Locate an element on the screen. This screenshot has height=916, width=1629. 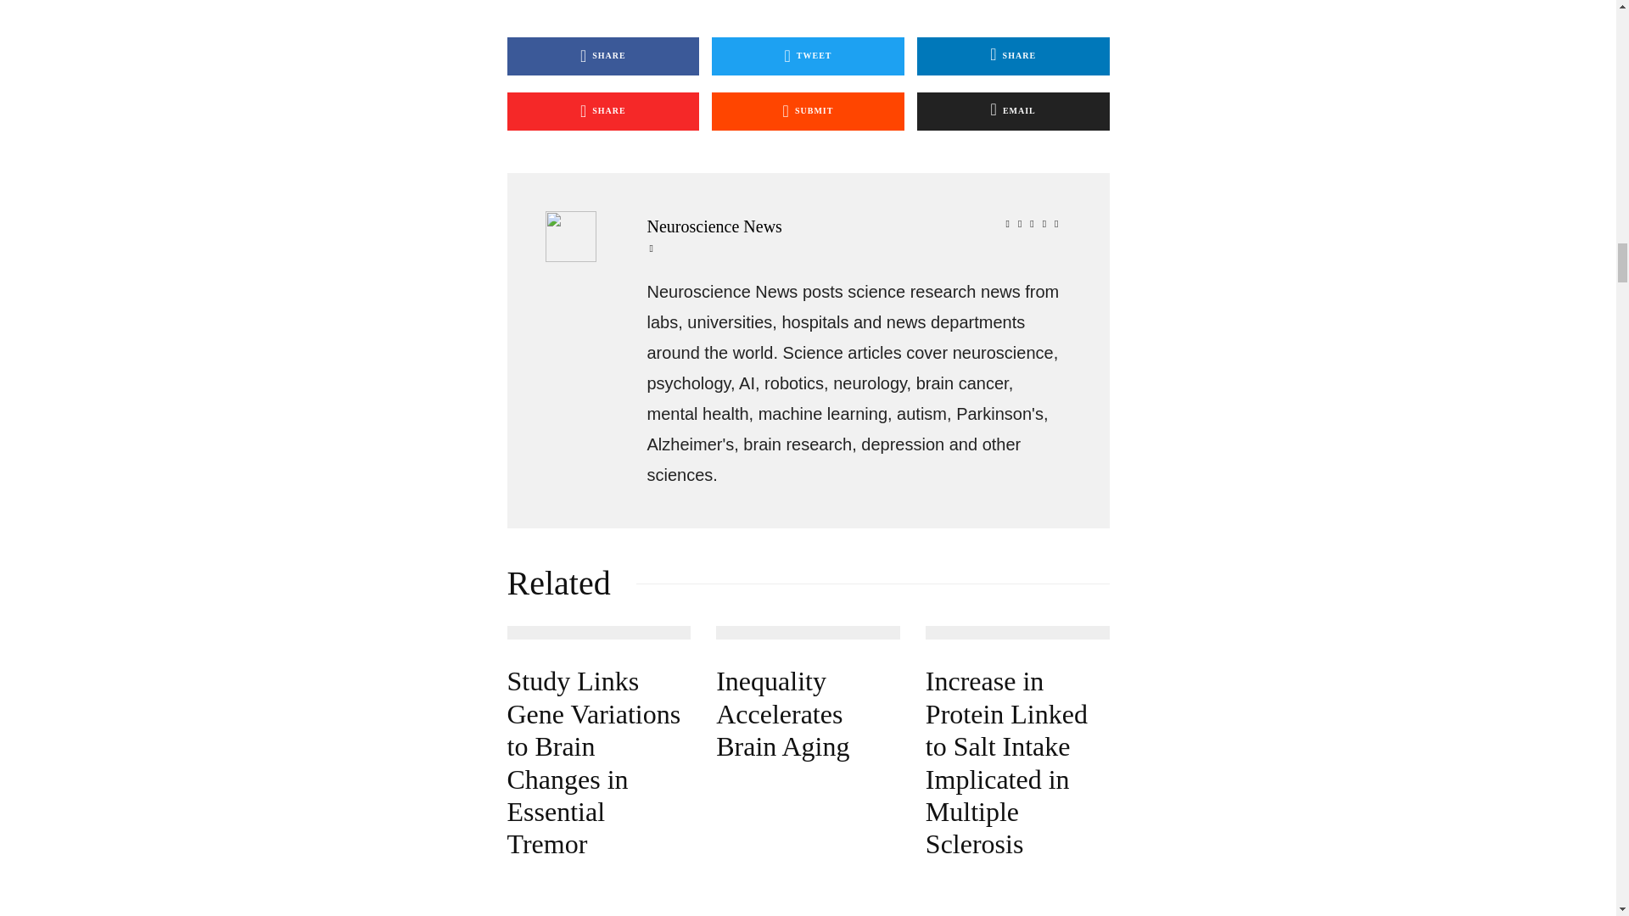
SHARE is located at coordinates (603, 112).